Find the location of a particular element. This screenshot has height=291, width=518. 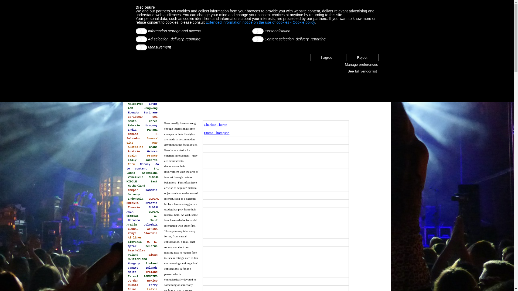

Ghana is located at coordinates (153, 147).